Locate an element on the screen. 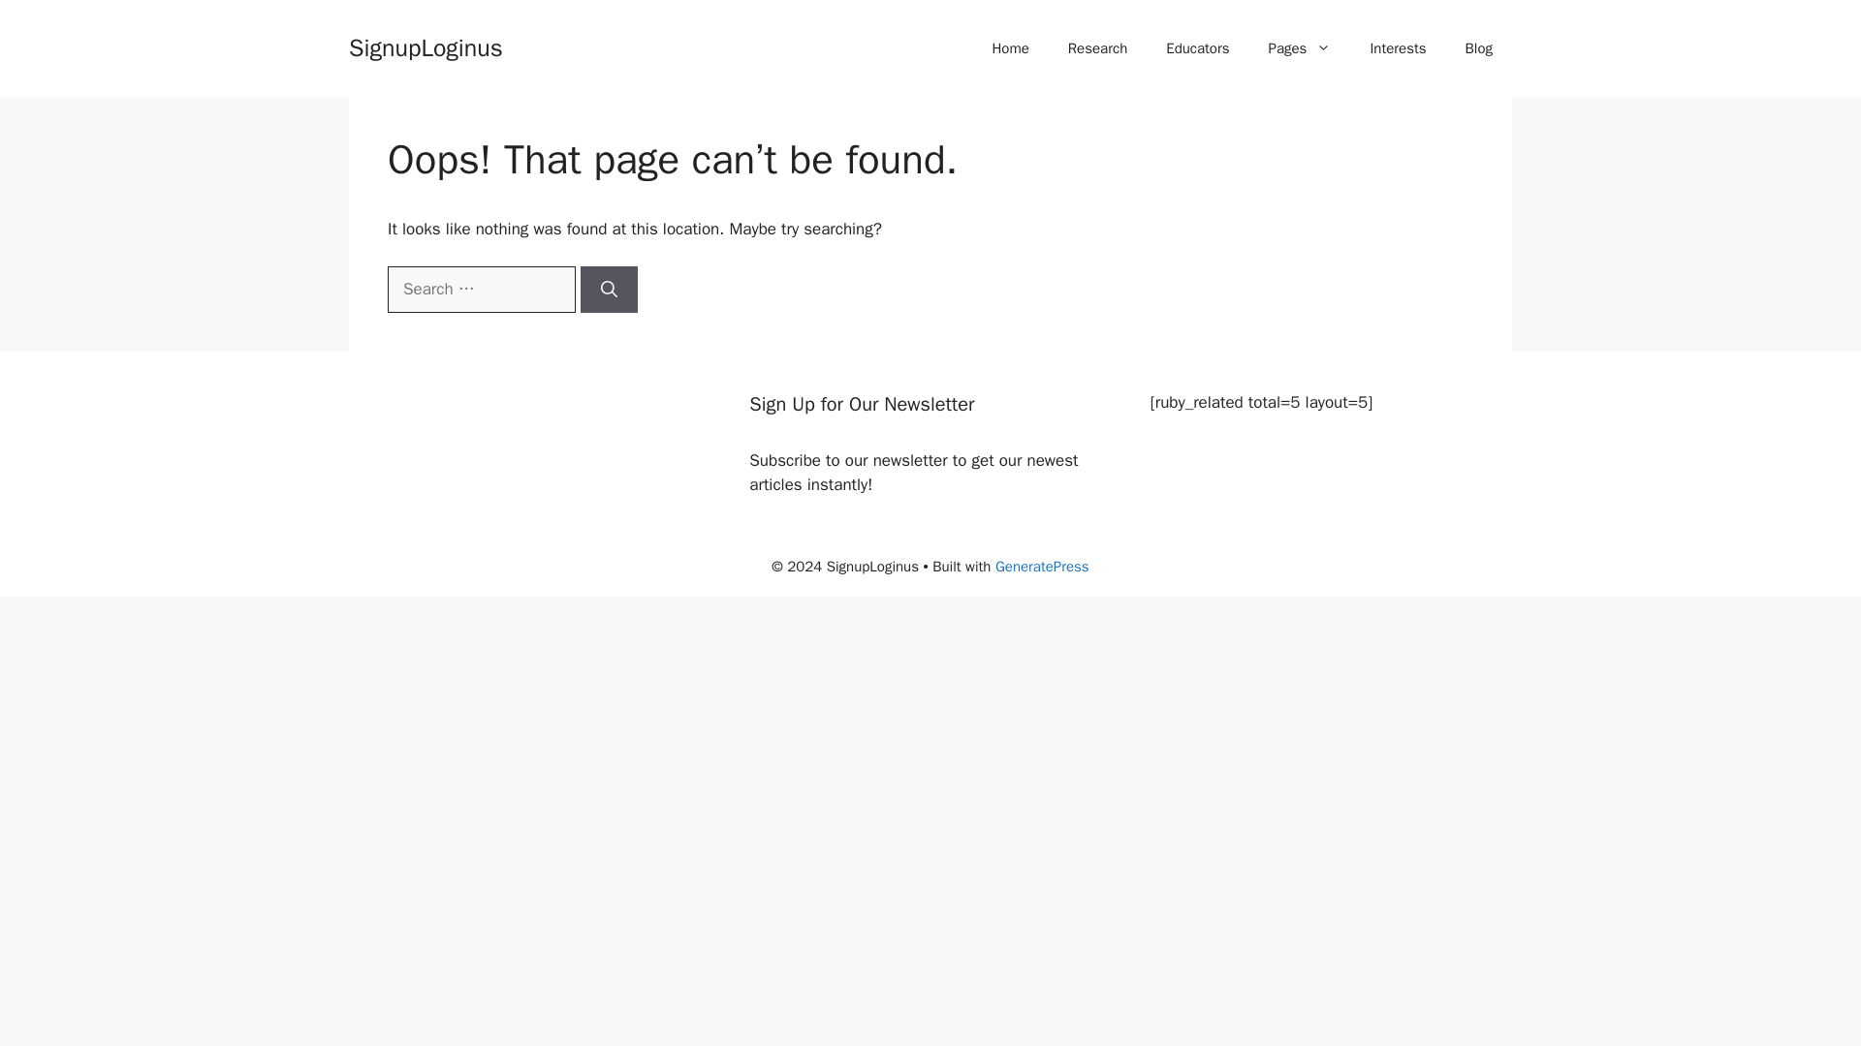 This screenshot has width=1861, height=1046. Educators is located at coordinates (1197, 48).